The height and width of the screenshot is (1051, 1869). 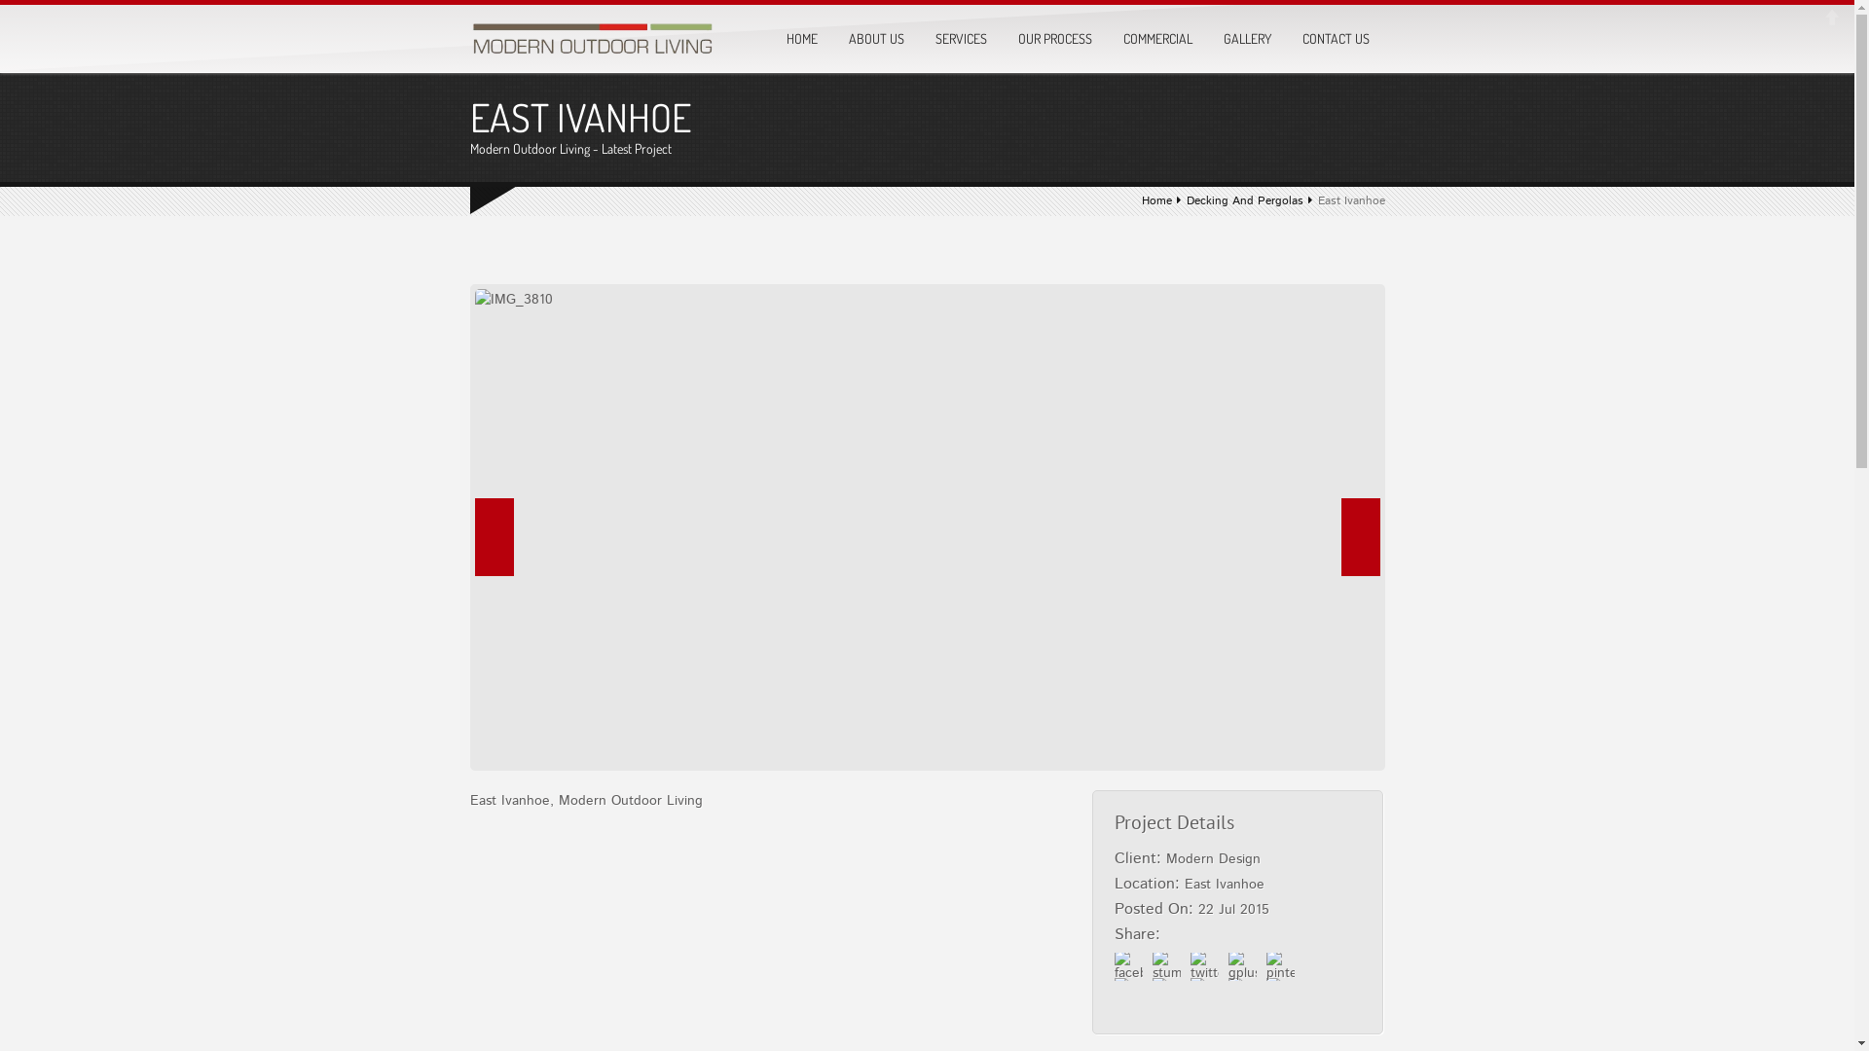 I want to click on Modern Outdoor Living, so click(x=592, y=40).